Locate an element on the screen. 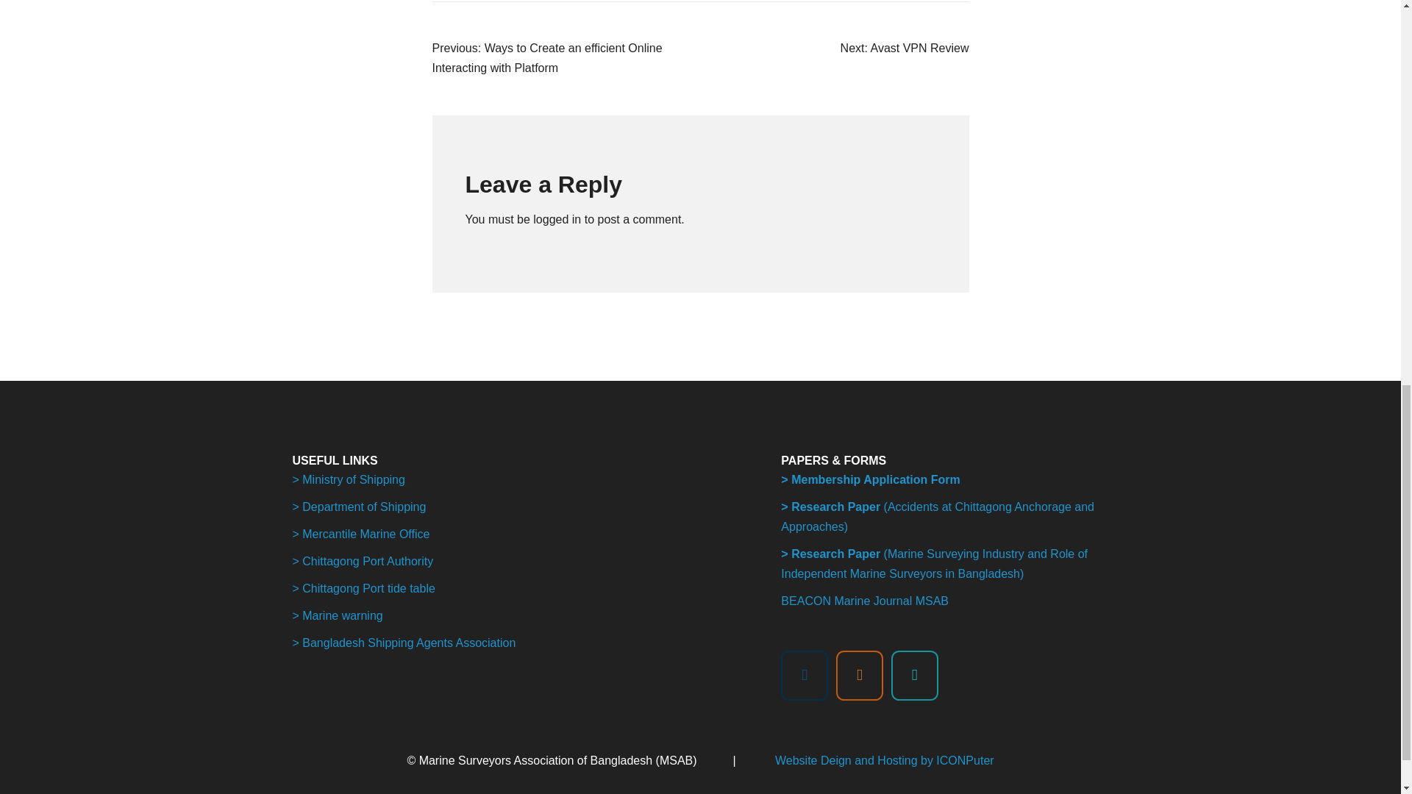 The image size is (1412, 794). Marine Surveyors Association of Bangladesh on Envelope is located at coordinates (859, 675).